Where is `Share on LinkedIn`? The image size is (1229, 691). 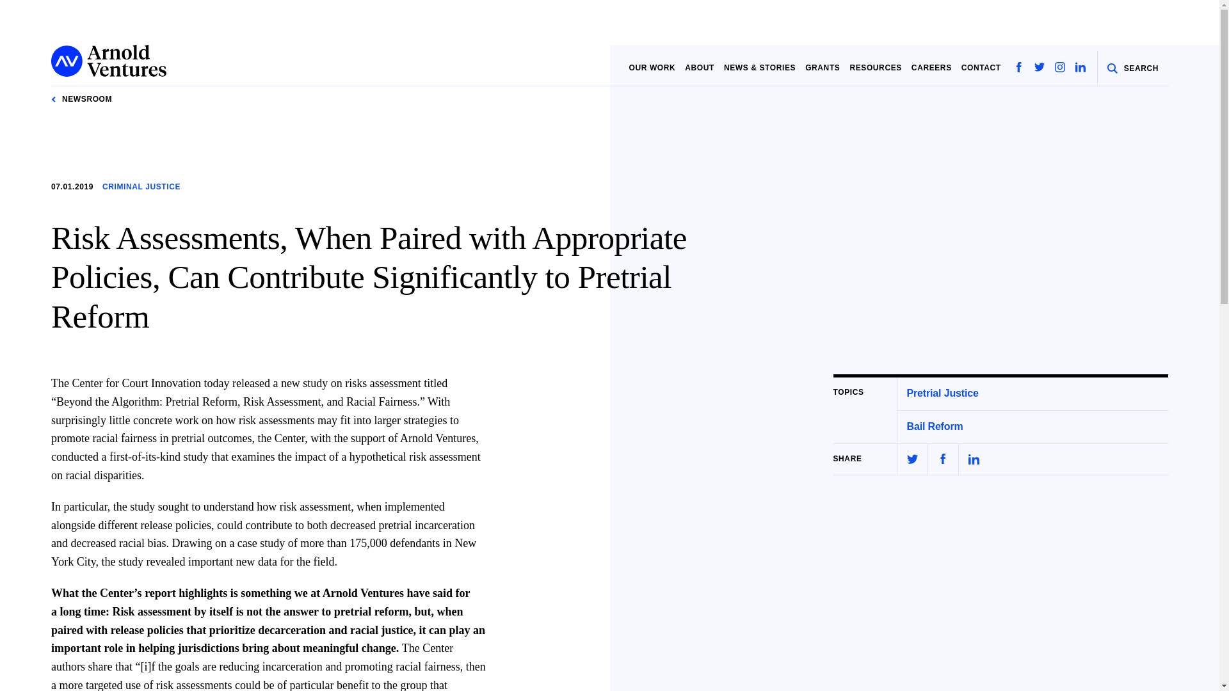
Share on LinkedIn is located at coordinates (974, 459).